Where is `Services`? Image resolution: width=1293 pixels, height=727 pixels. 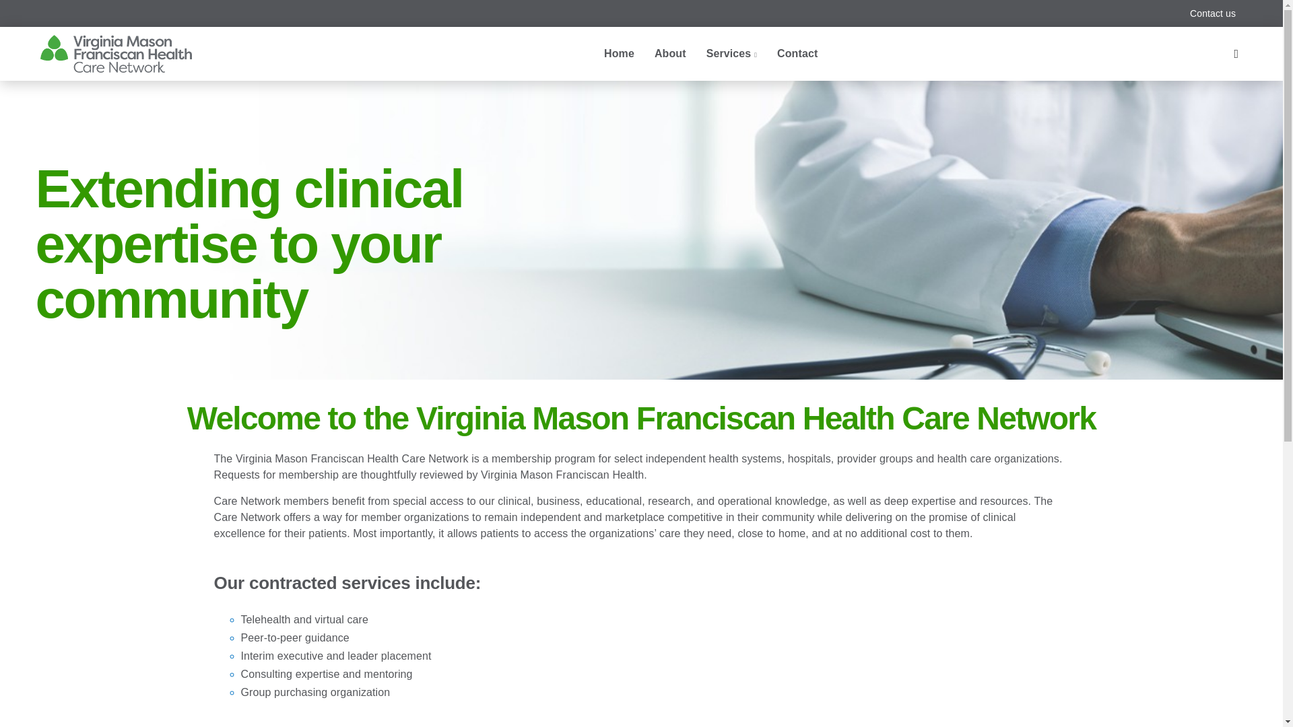 Services is located at coordinates (731, 54).